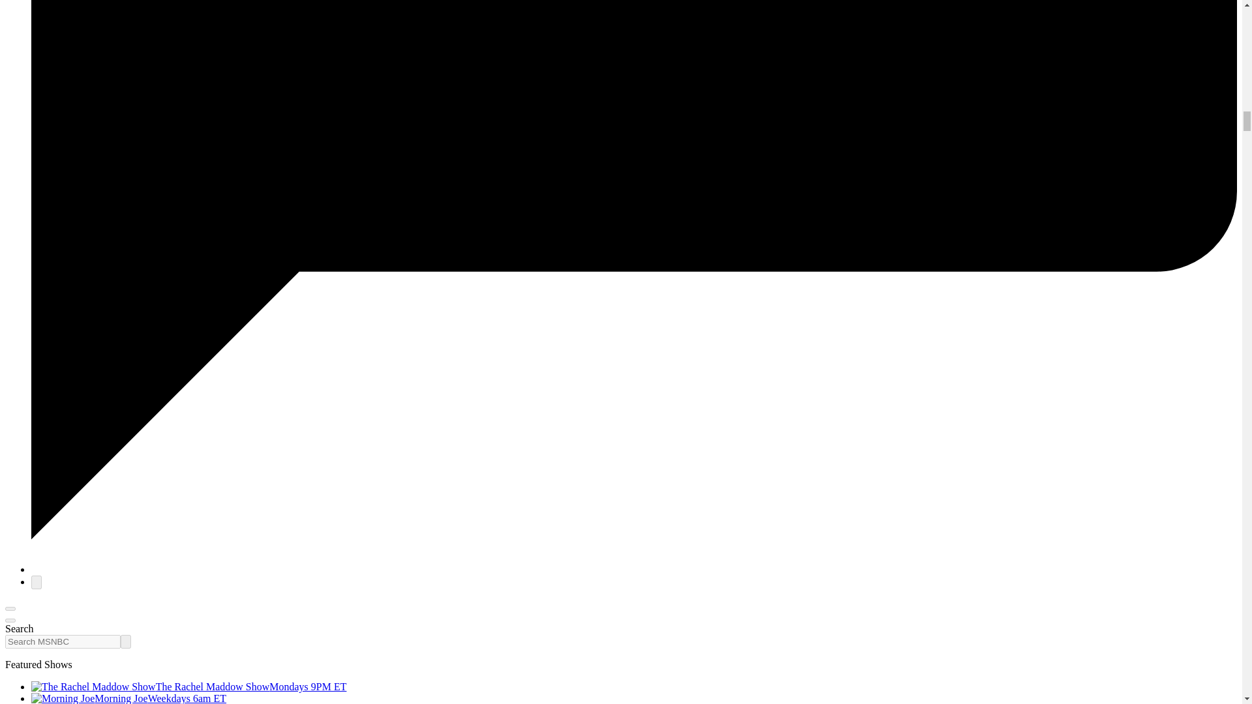 The height and width of the screenshot is (704, 1252). Describe the element at coordinates (189, 686) in the screenshot. I see `The Rachel Maddow ShowMondays 9PM ET` at that location.